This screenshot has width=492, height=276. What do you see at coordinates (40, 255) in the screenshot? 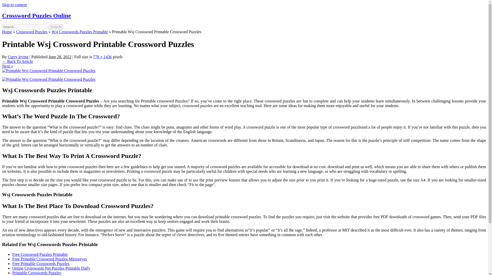
I see `Free Crossword Puzzles Printable` at bounding box center [40, 255].